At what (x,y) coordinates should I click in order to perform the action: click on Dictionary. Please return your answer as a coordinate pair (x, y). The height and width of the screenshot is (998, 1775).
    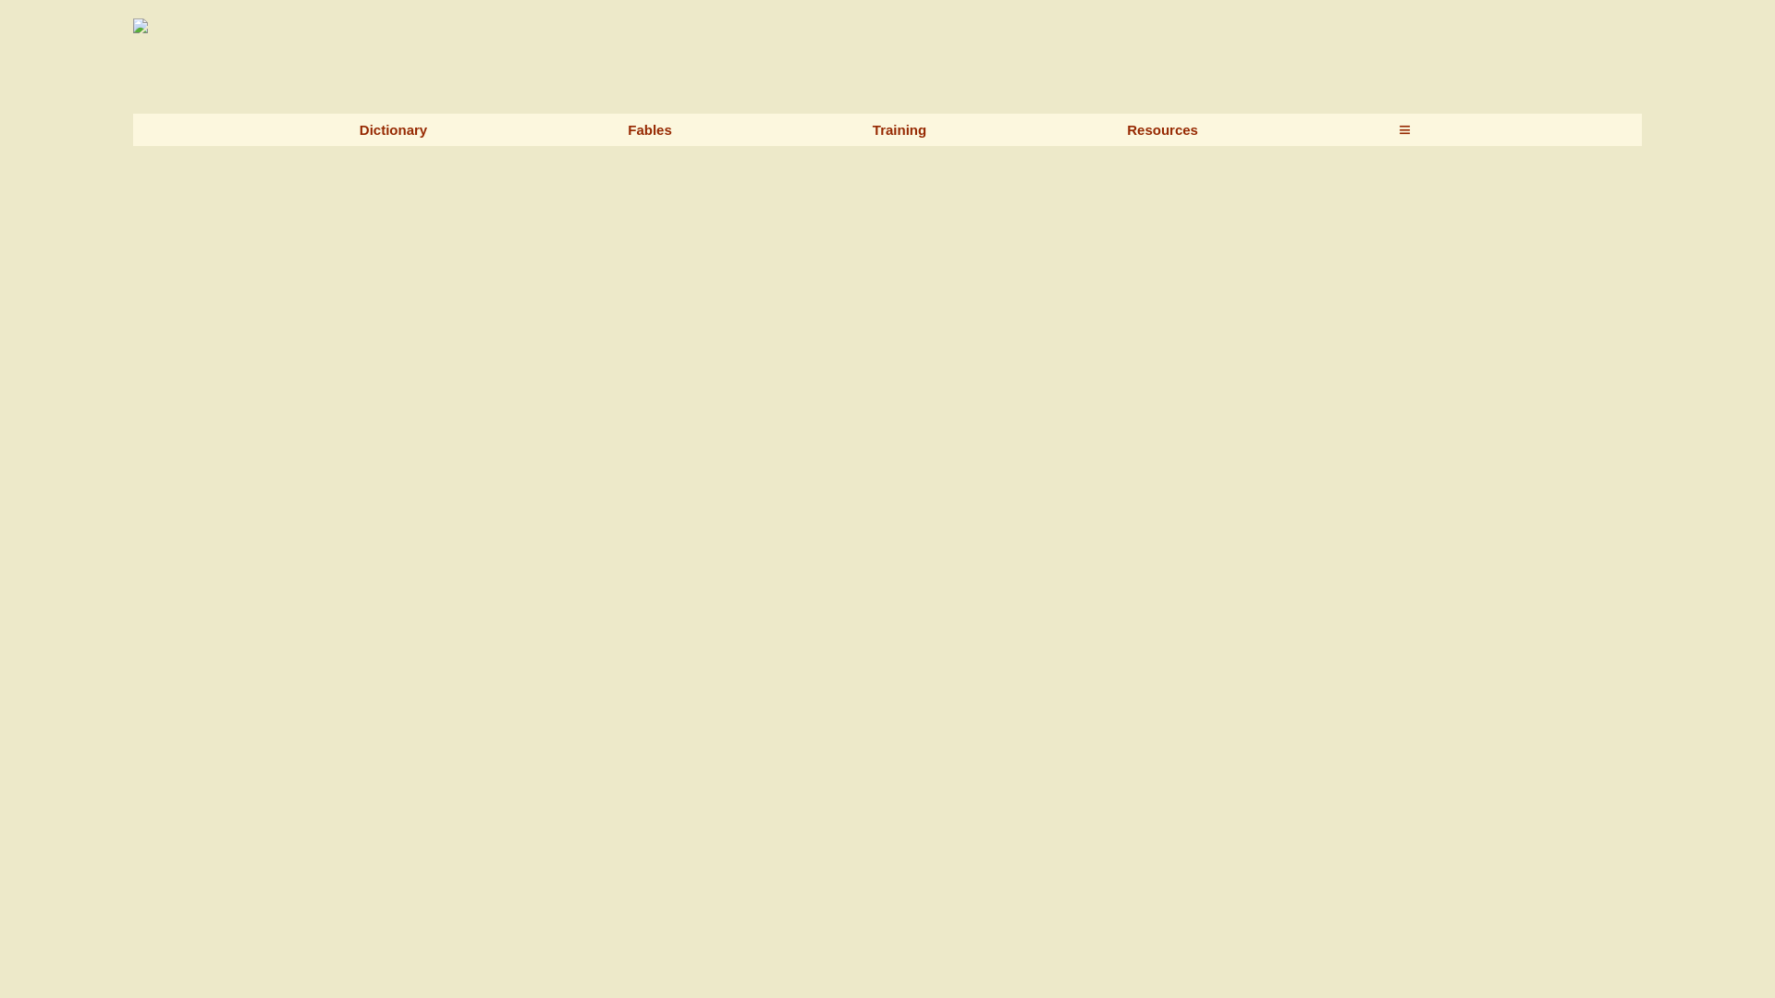
    Looking at the image, I should click on (394, 129).